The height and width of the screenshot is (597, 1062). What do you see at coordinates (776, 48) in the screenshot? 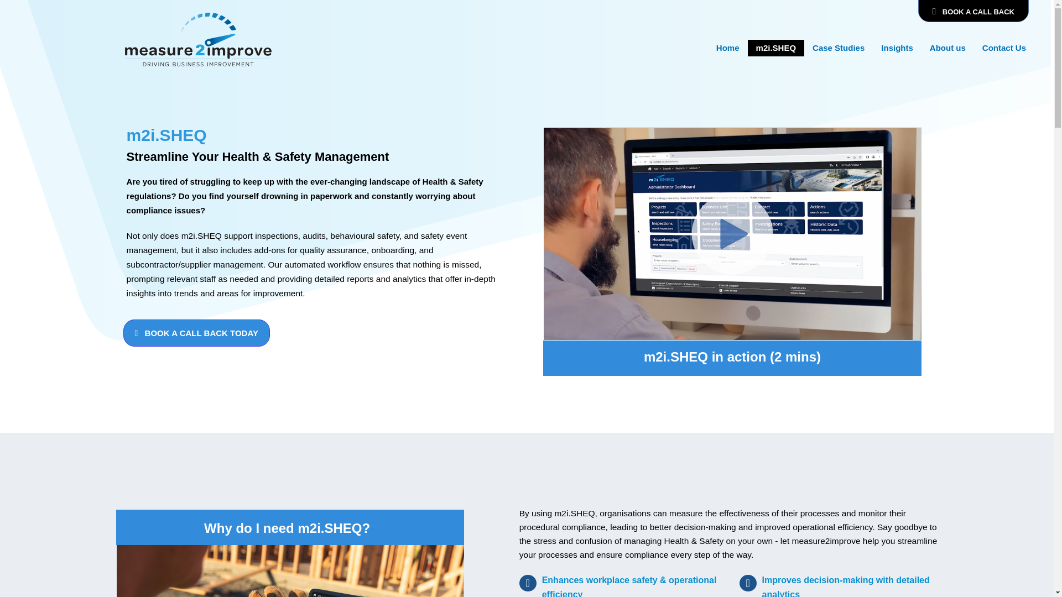
I see `m2i.SHEQ` at bounding box center [776, 48].